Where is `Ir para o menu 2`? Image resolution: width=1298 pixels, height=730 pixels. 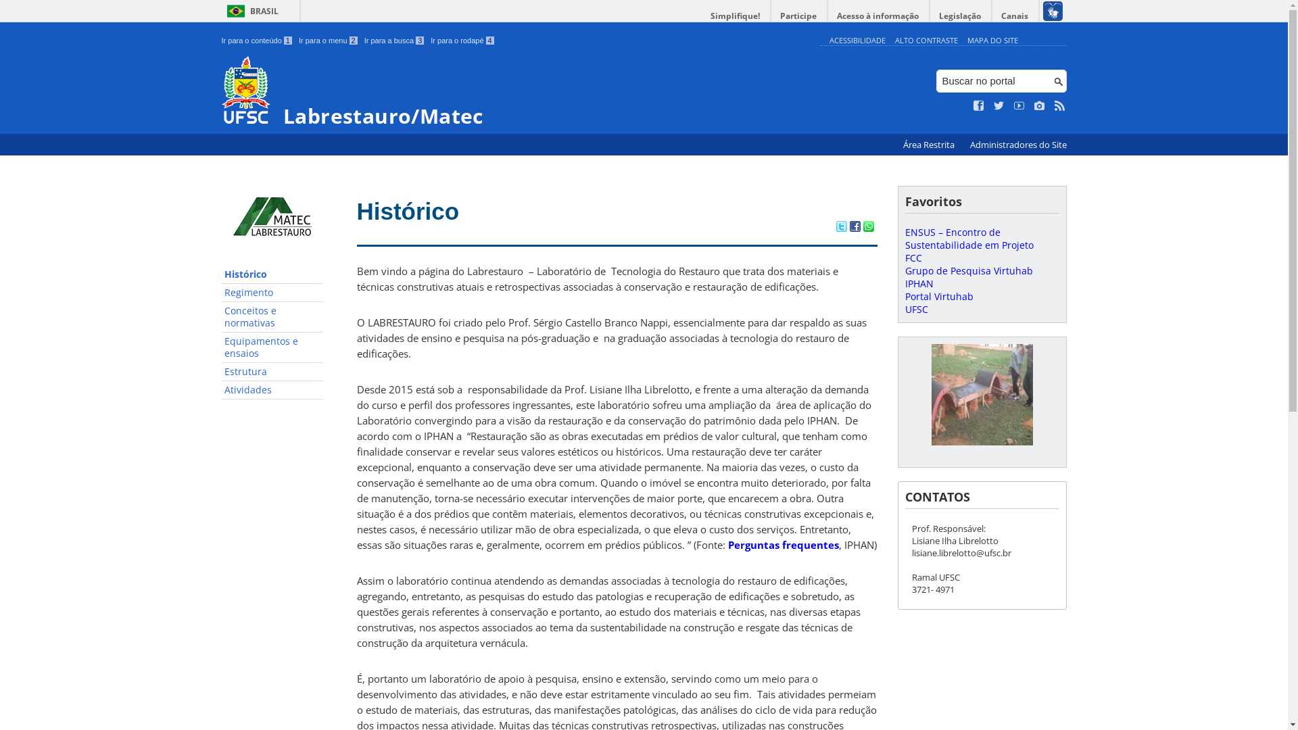
Ir para o menu 2 is located at coordinates (329, 41).